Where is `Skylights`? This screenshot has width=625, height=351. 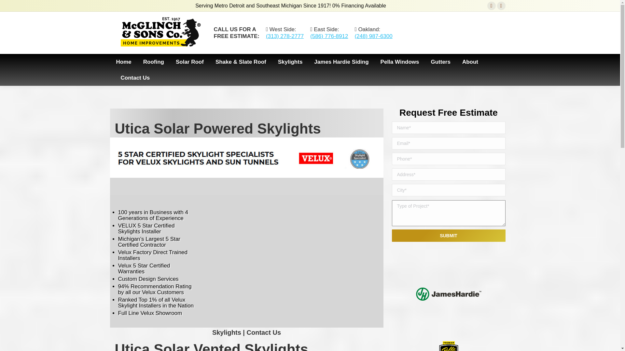
Skylights is located at coordinates (290, 62).